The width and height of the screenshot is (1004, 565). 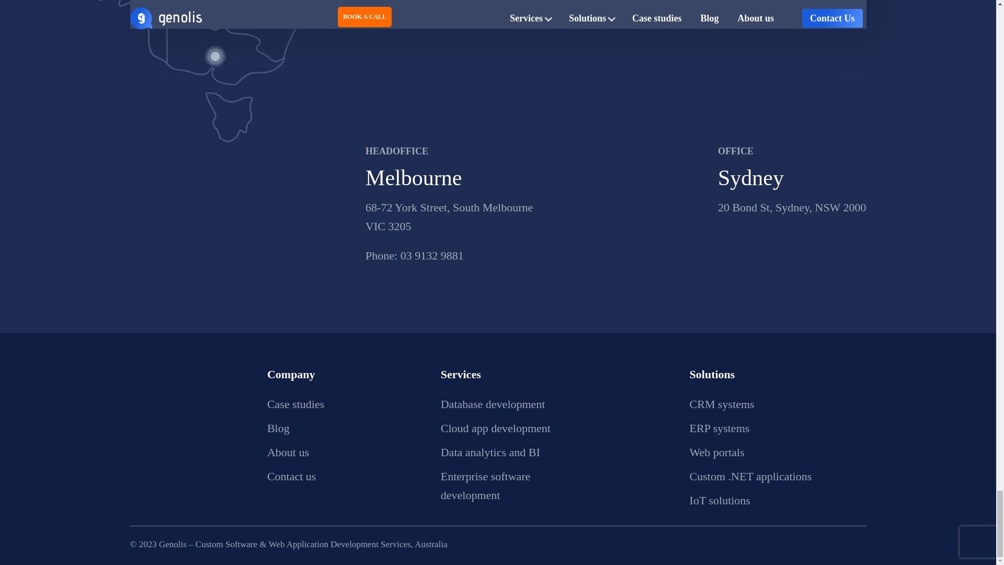 I want to click on Blog, so click(x=278, y=428).